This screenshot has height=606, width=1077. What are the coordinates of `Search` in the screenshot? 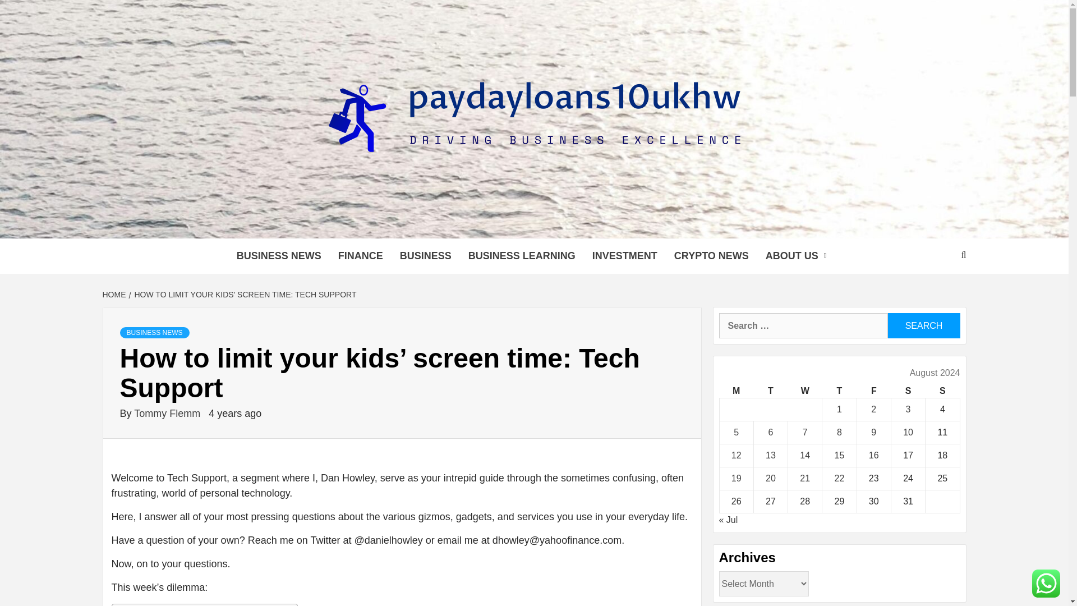 It's located at (923, 325).